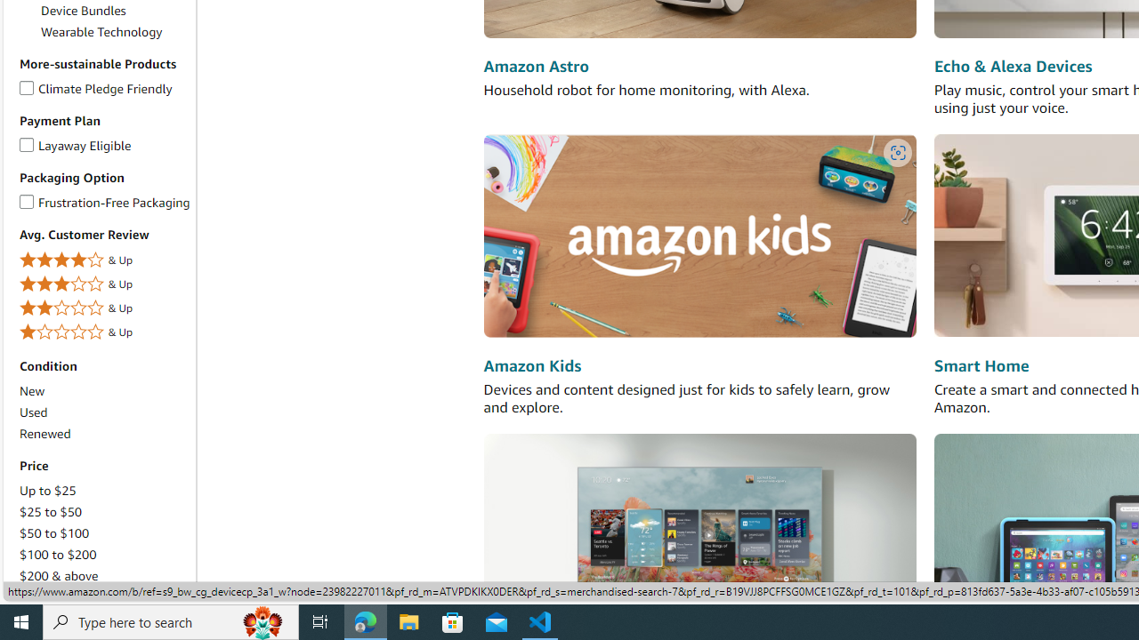  What do you see at coordinates (981, 366) in the screenshot?
I see `Smart Home` at bounding box center [981, 366].